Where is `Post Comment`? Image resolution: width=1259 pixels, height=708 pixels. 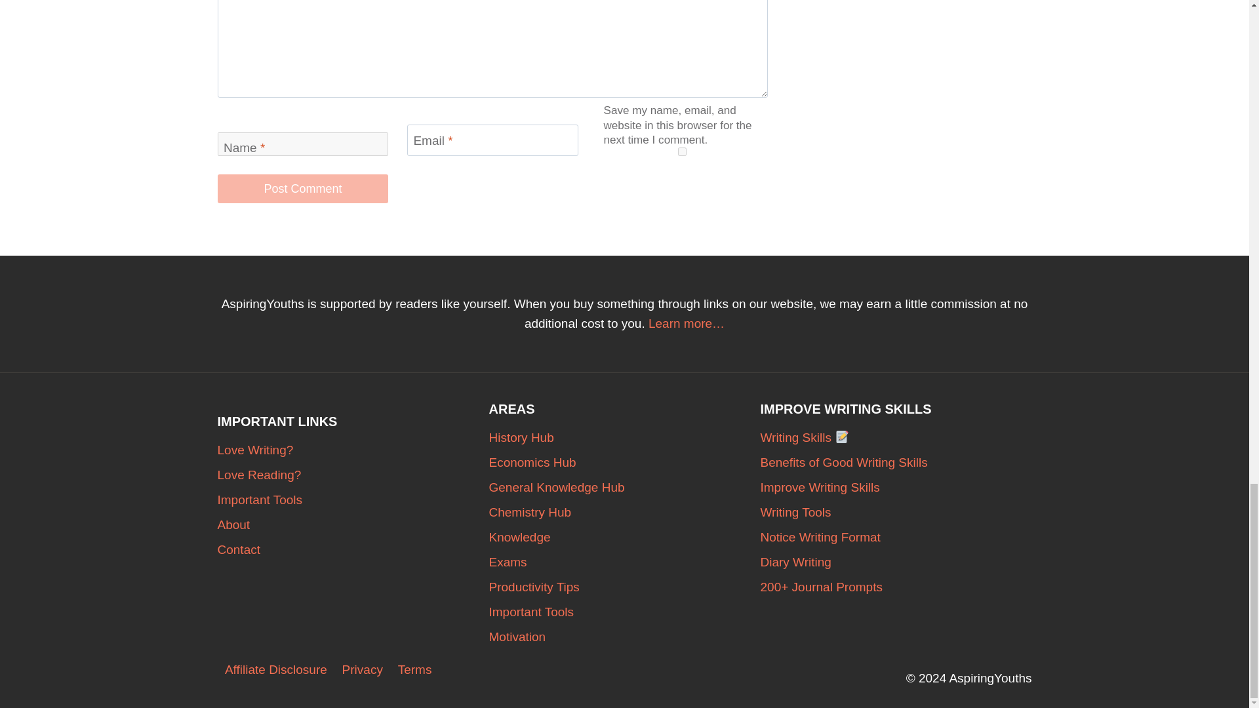
Post Comment is located at coordinates (303, 187).